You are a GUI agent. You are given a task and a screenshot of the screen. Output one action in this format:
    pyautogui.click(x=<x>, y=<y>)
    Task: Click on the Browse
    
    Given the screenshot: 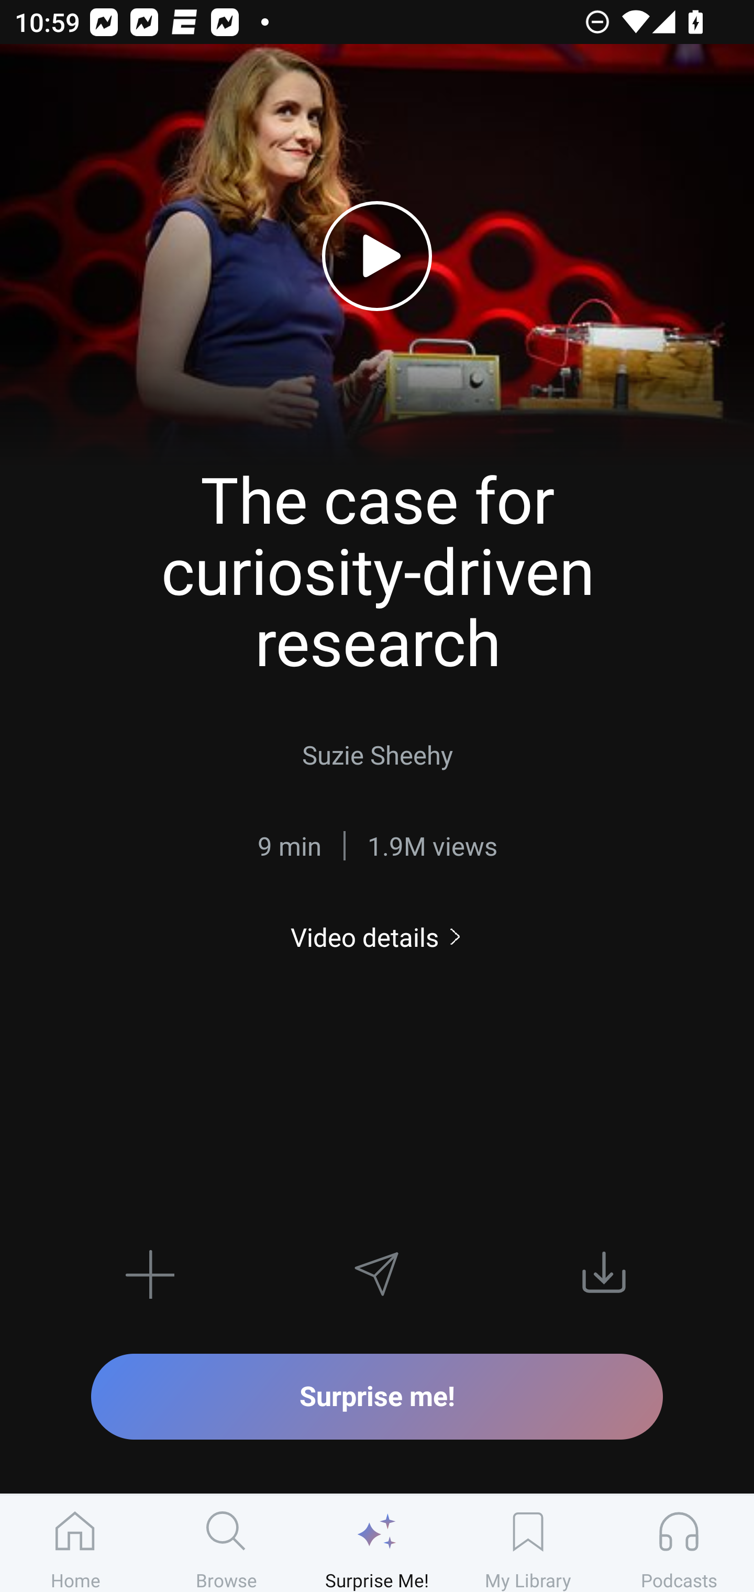 What is the action you would take?
    pyautogui.click(x=226, y=1543)
    